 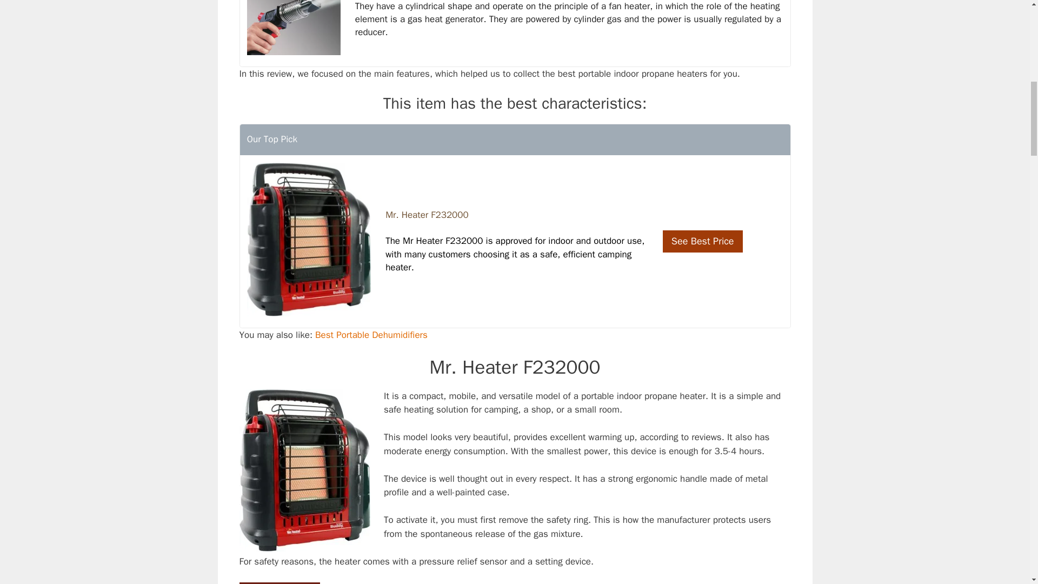 I want to click on See Best Price, so click(x=703, y=241).